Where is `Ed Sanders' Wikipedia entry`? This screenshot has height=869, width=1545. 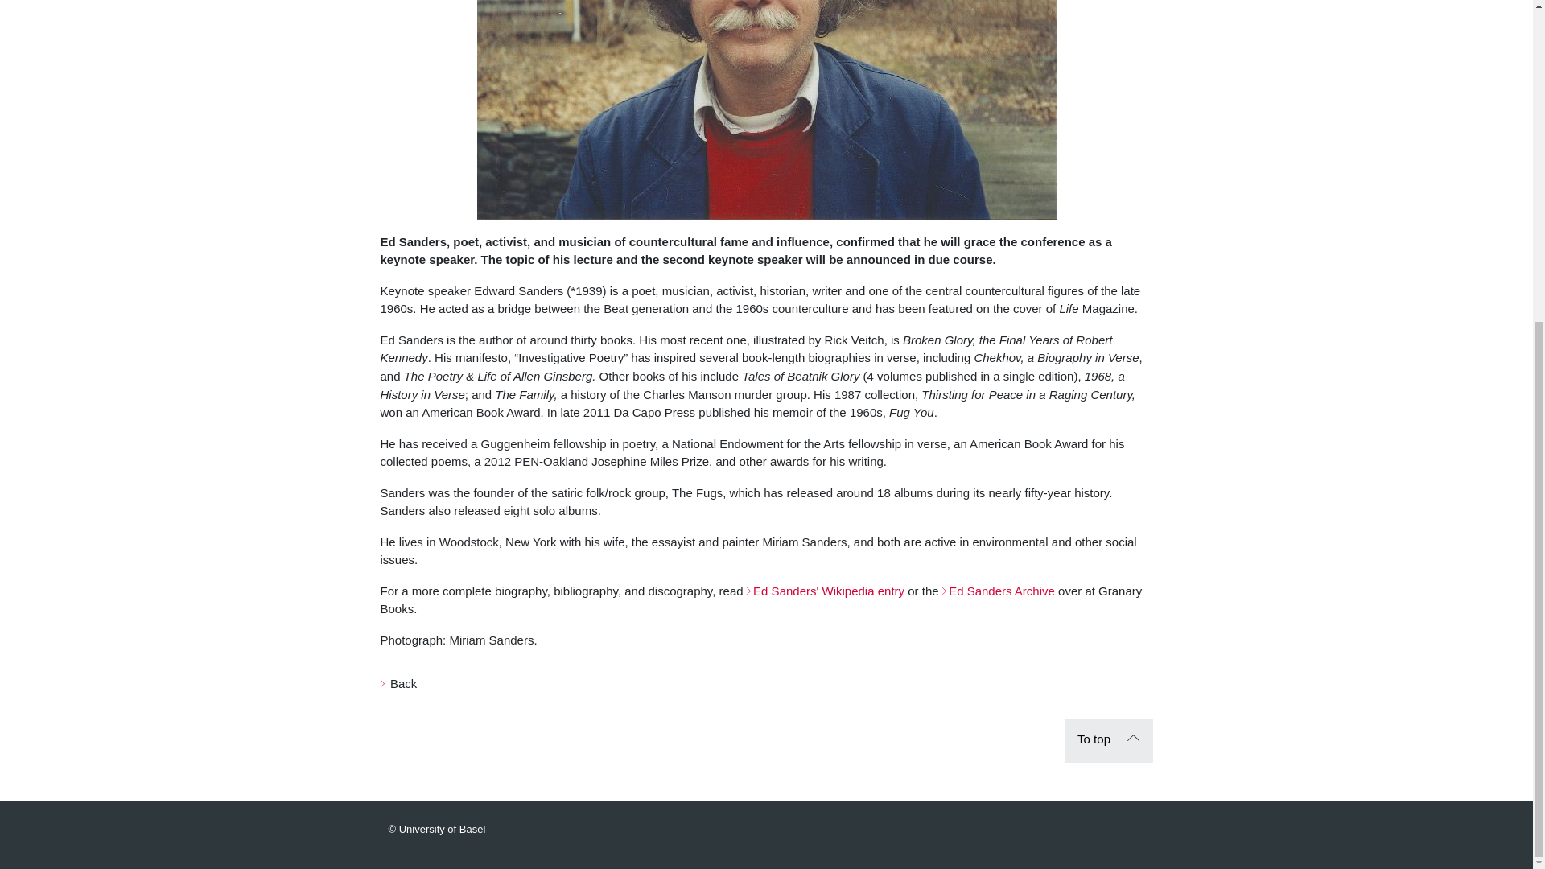
Ed Sanders' Wikipedia entry is located at coordinates (825, 591).